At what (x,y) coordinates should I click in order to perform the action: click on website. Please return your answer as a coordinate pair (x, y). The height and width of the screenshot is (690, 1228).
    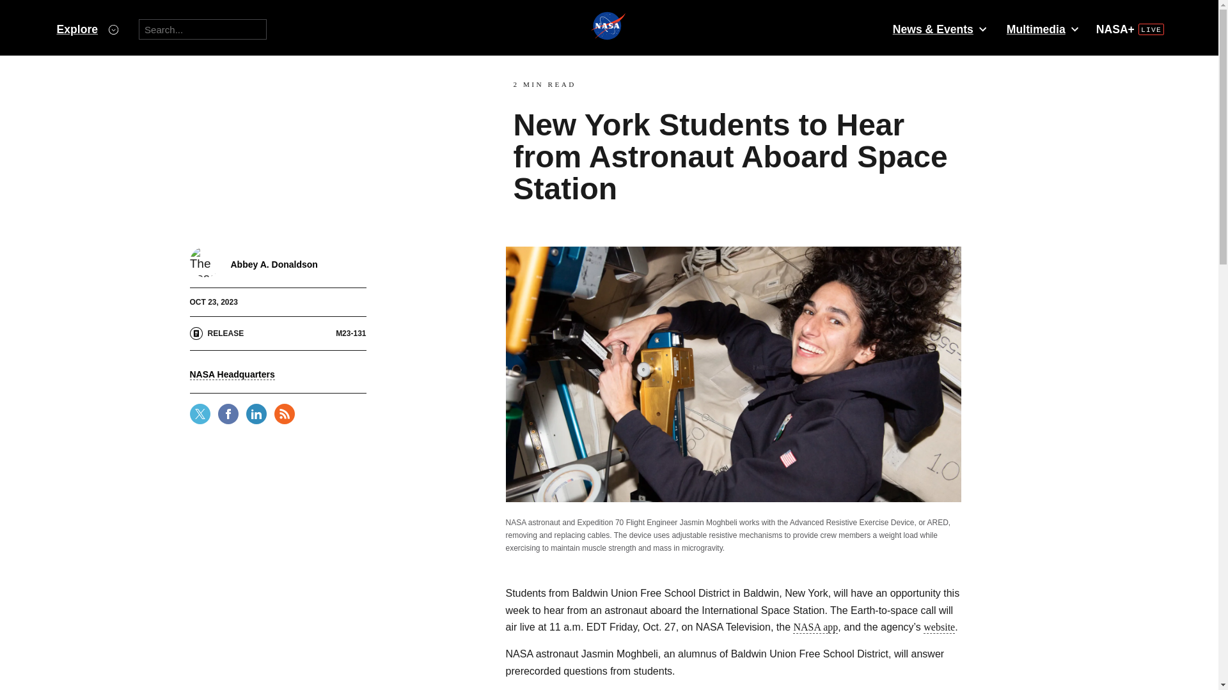
    Looking at the image, I should click on (939, 627).